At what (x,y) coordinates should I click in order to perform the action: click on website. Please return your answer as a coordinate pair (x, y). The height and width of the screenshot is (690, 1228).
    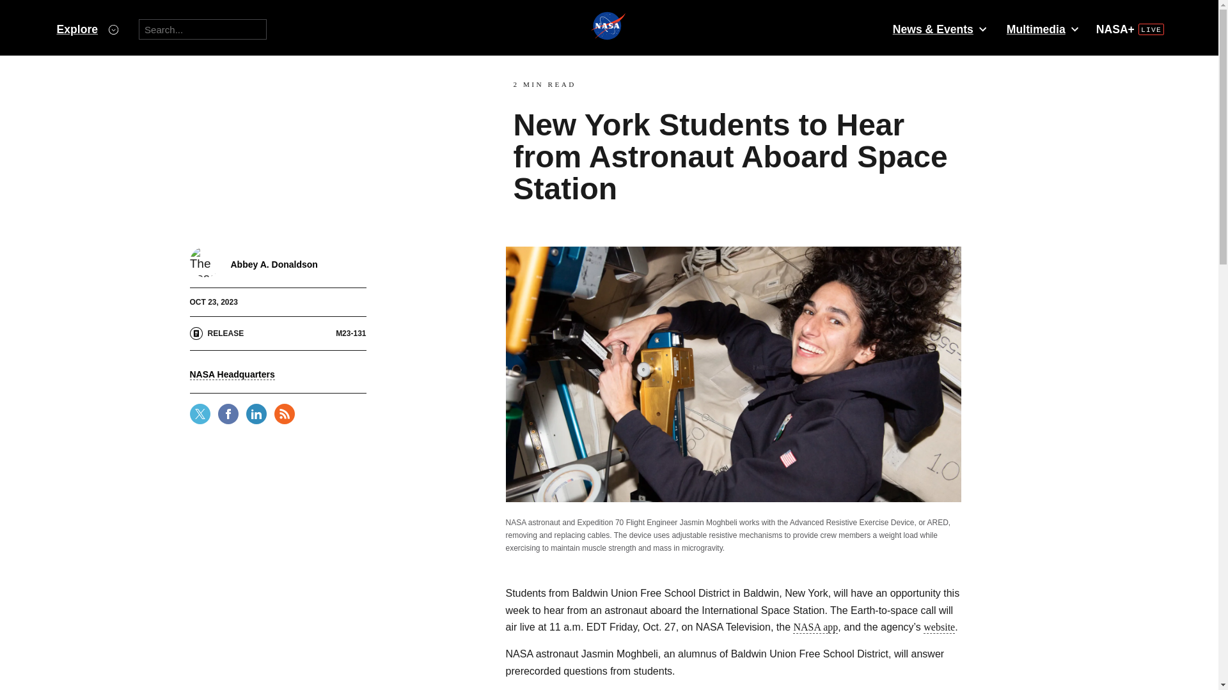
    Looking at the image, I should click on (939, 627).